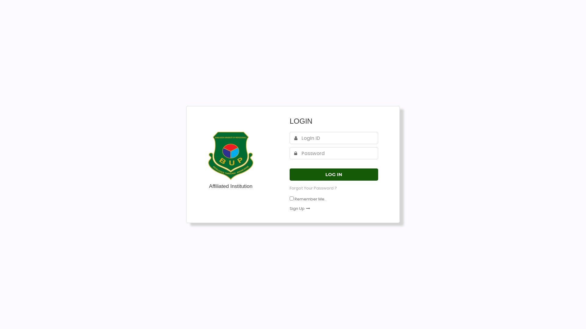 The image size is (586, 329). I want to click on Remember Me., so click(310, 199).